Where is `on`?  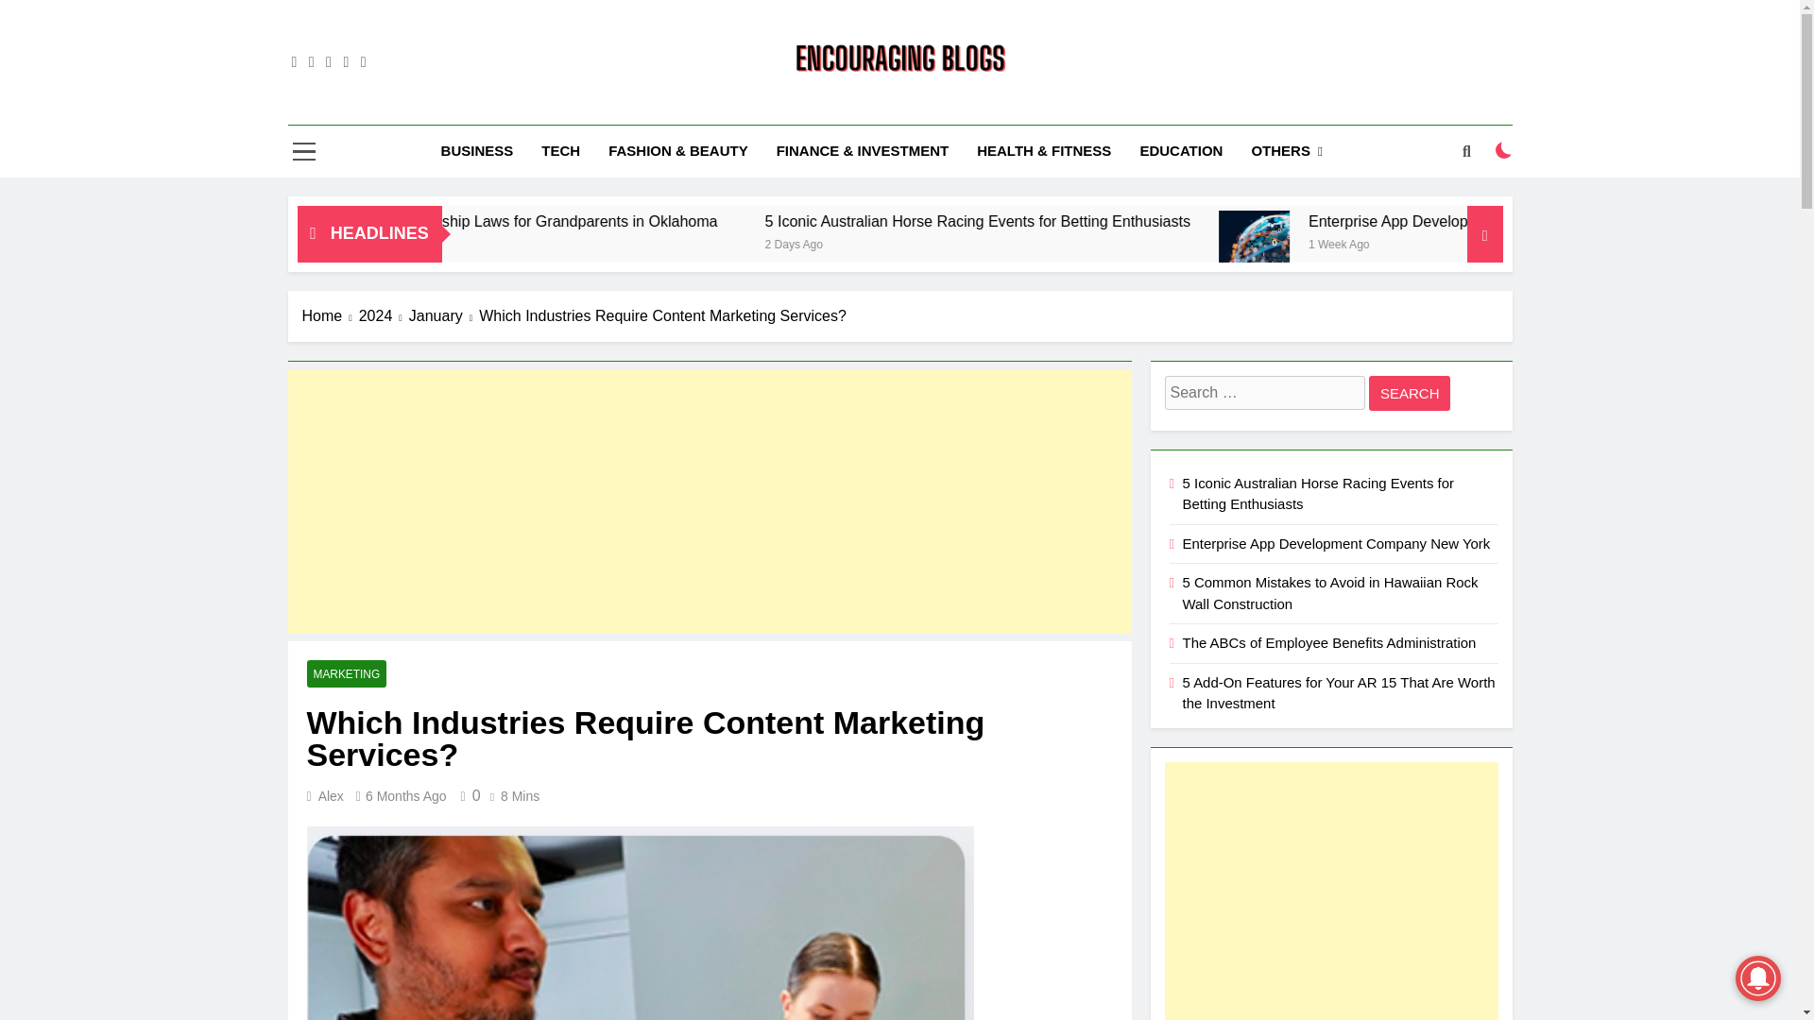
on is located at coordinates (1504, 150).